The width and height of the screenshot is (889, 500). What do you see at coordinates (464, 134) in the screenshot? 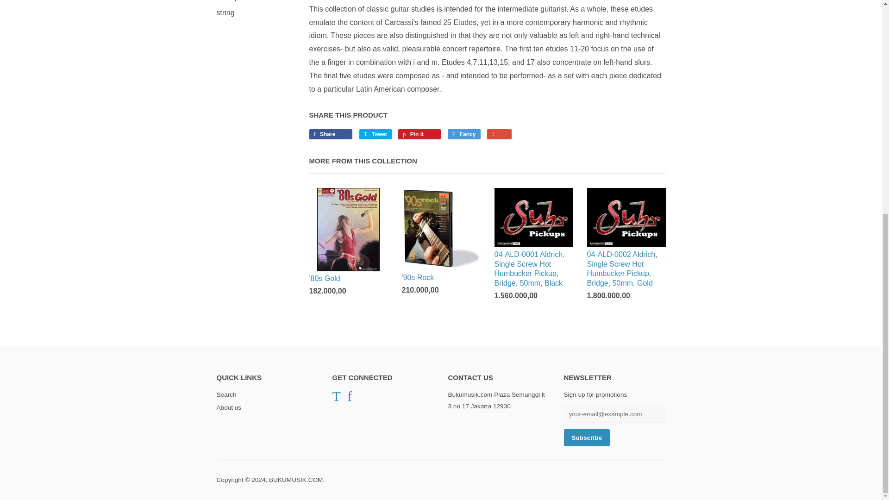
I see `Add to Fancy` at bounding box center [464, 134].